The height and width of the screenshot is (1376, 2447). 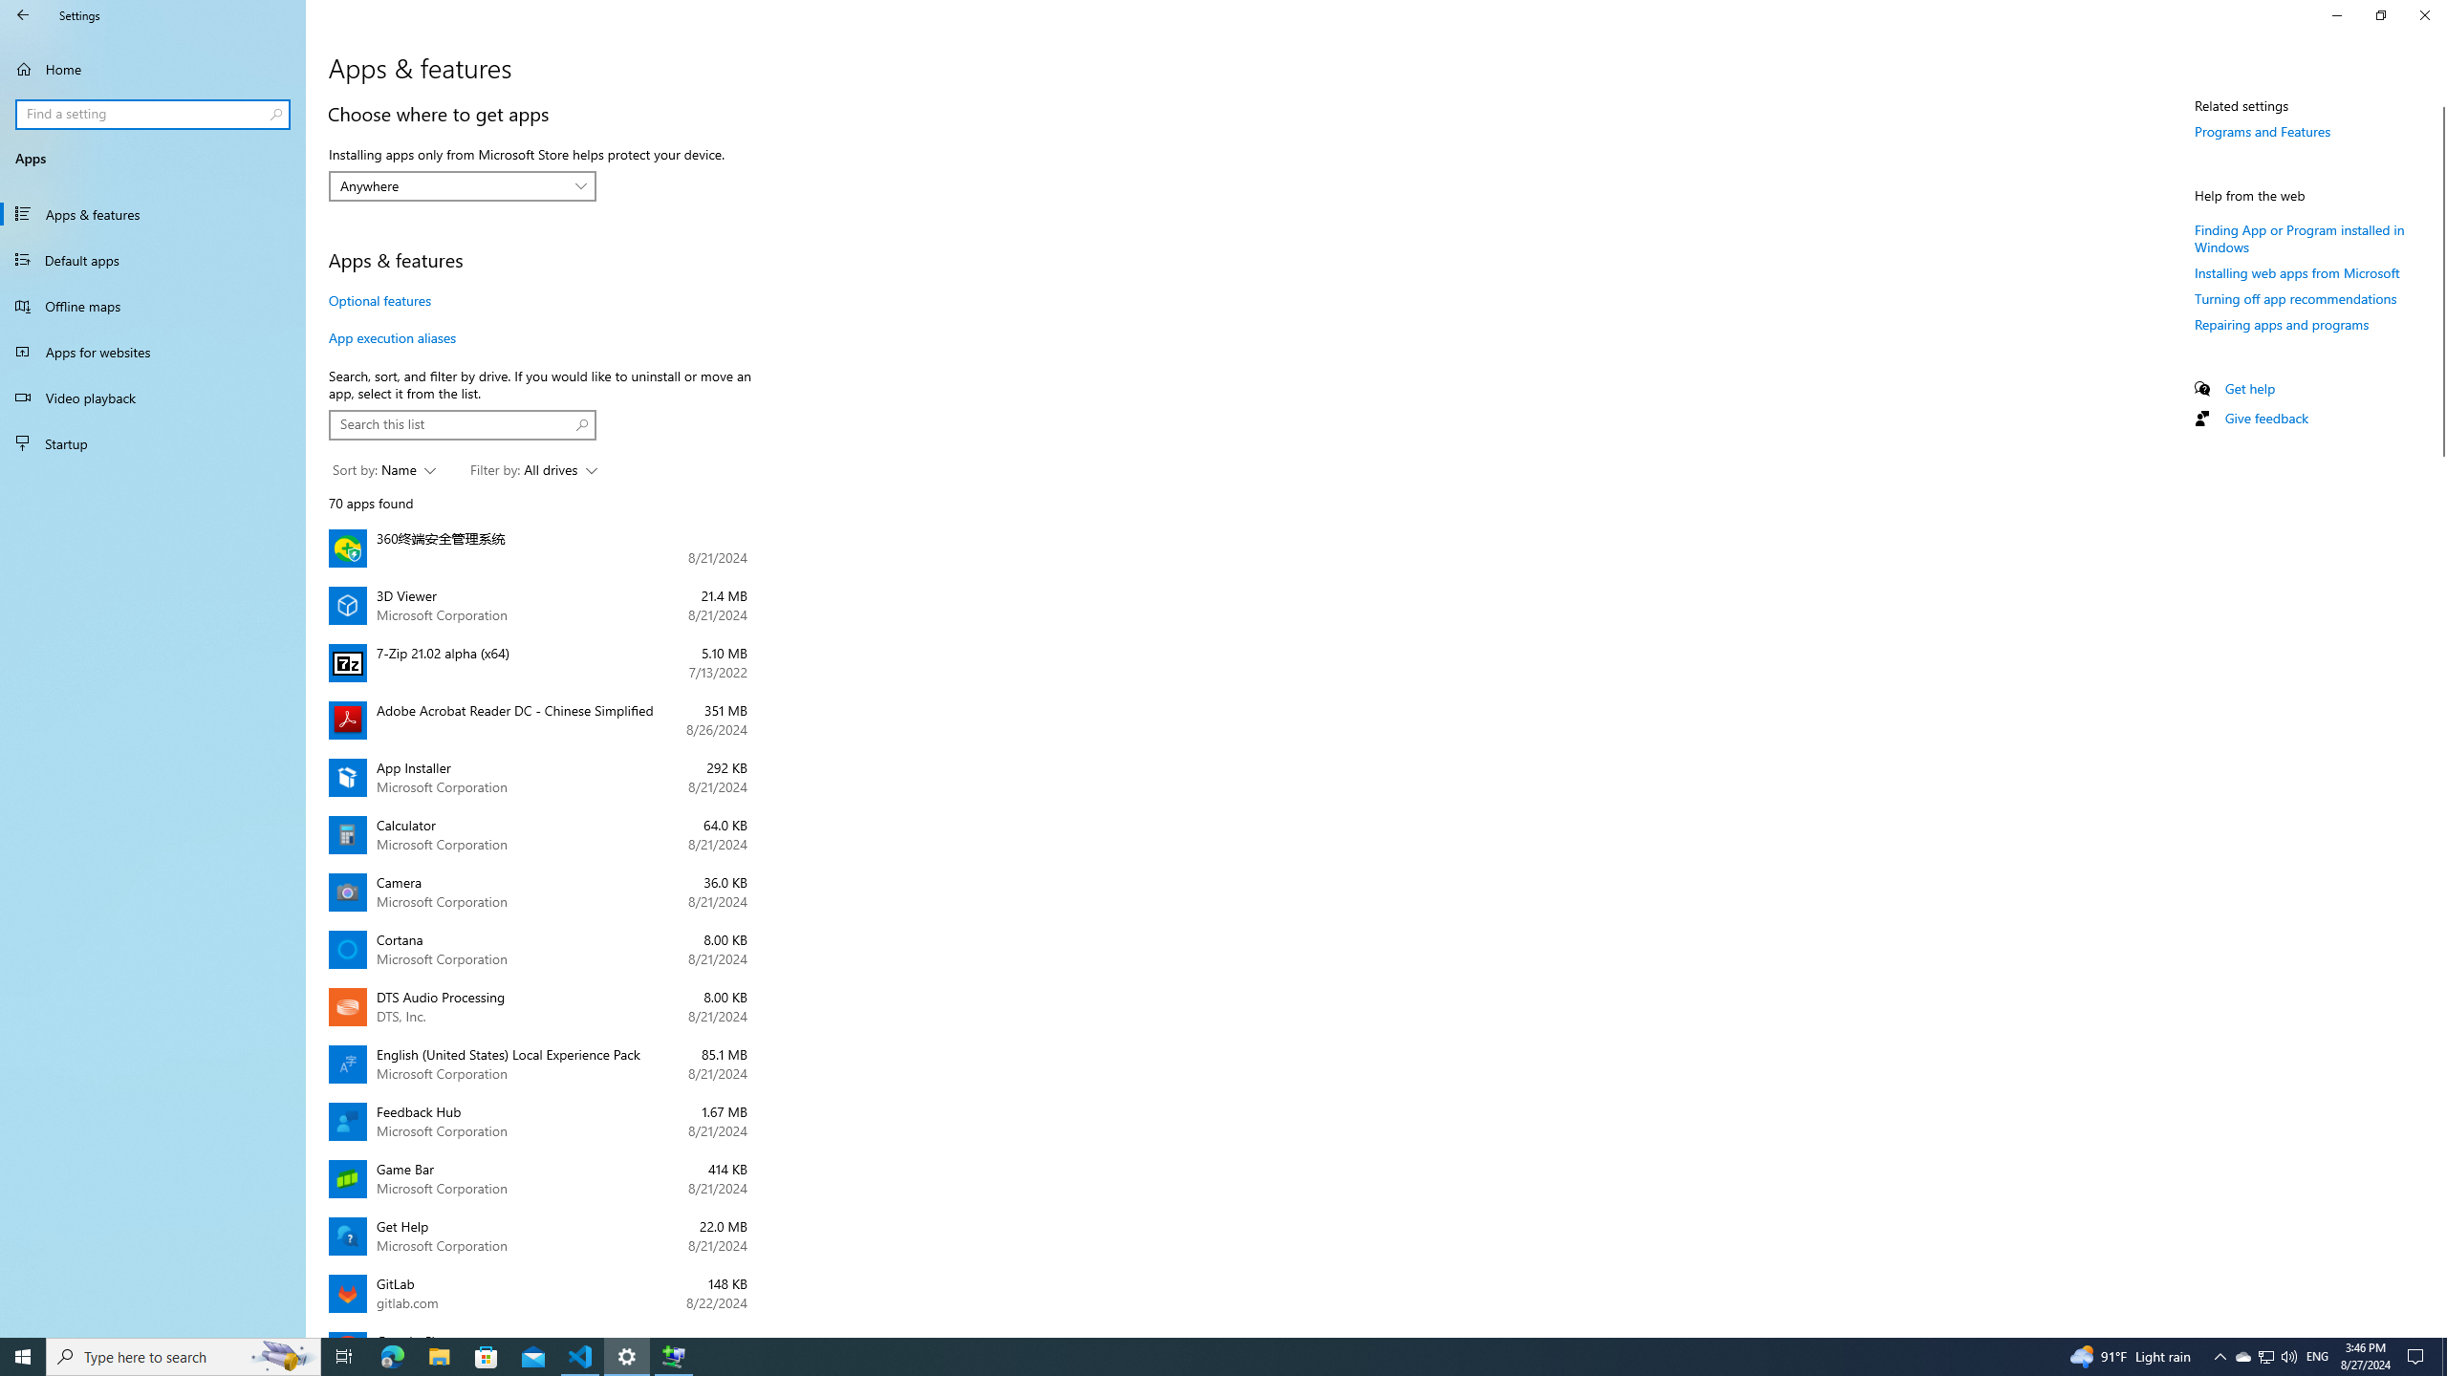 I want to click on Installing web apps from Microsoft, so click(x=2298, y=273).